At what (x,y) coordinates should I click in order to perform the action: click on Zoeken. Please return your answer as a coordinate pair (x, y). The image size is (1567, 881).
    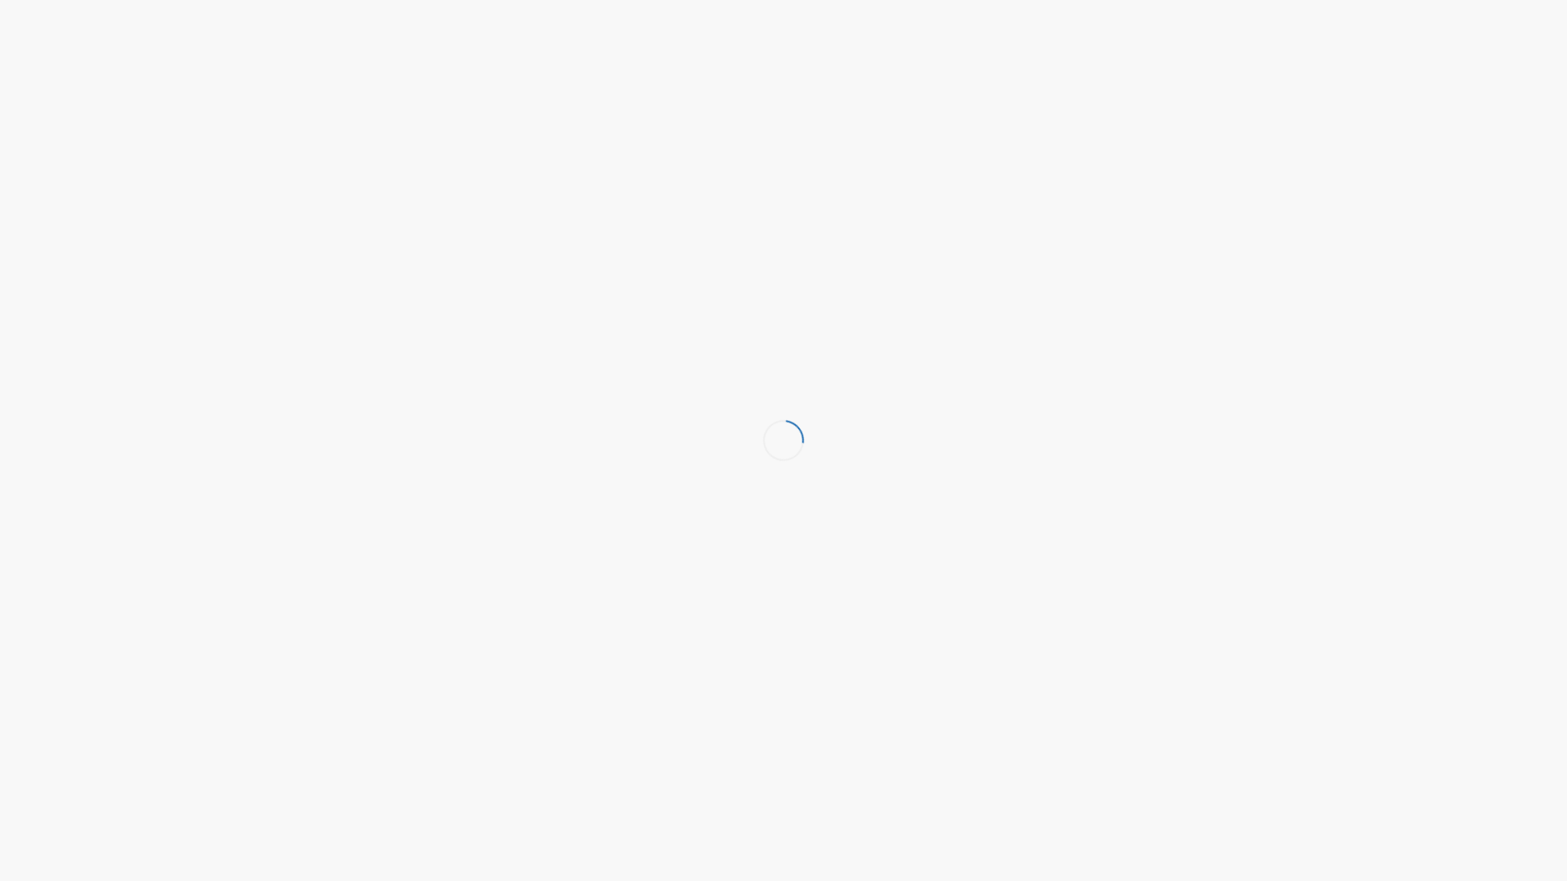
    Looking at the image, I should click on (514, 170).